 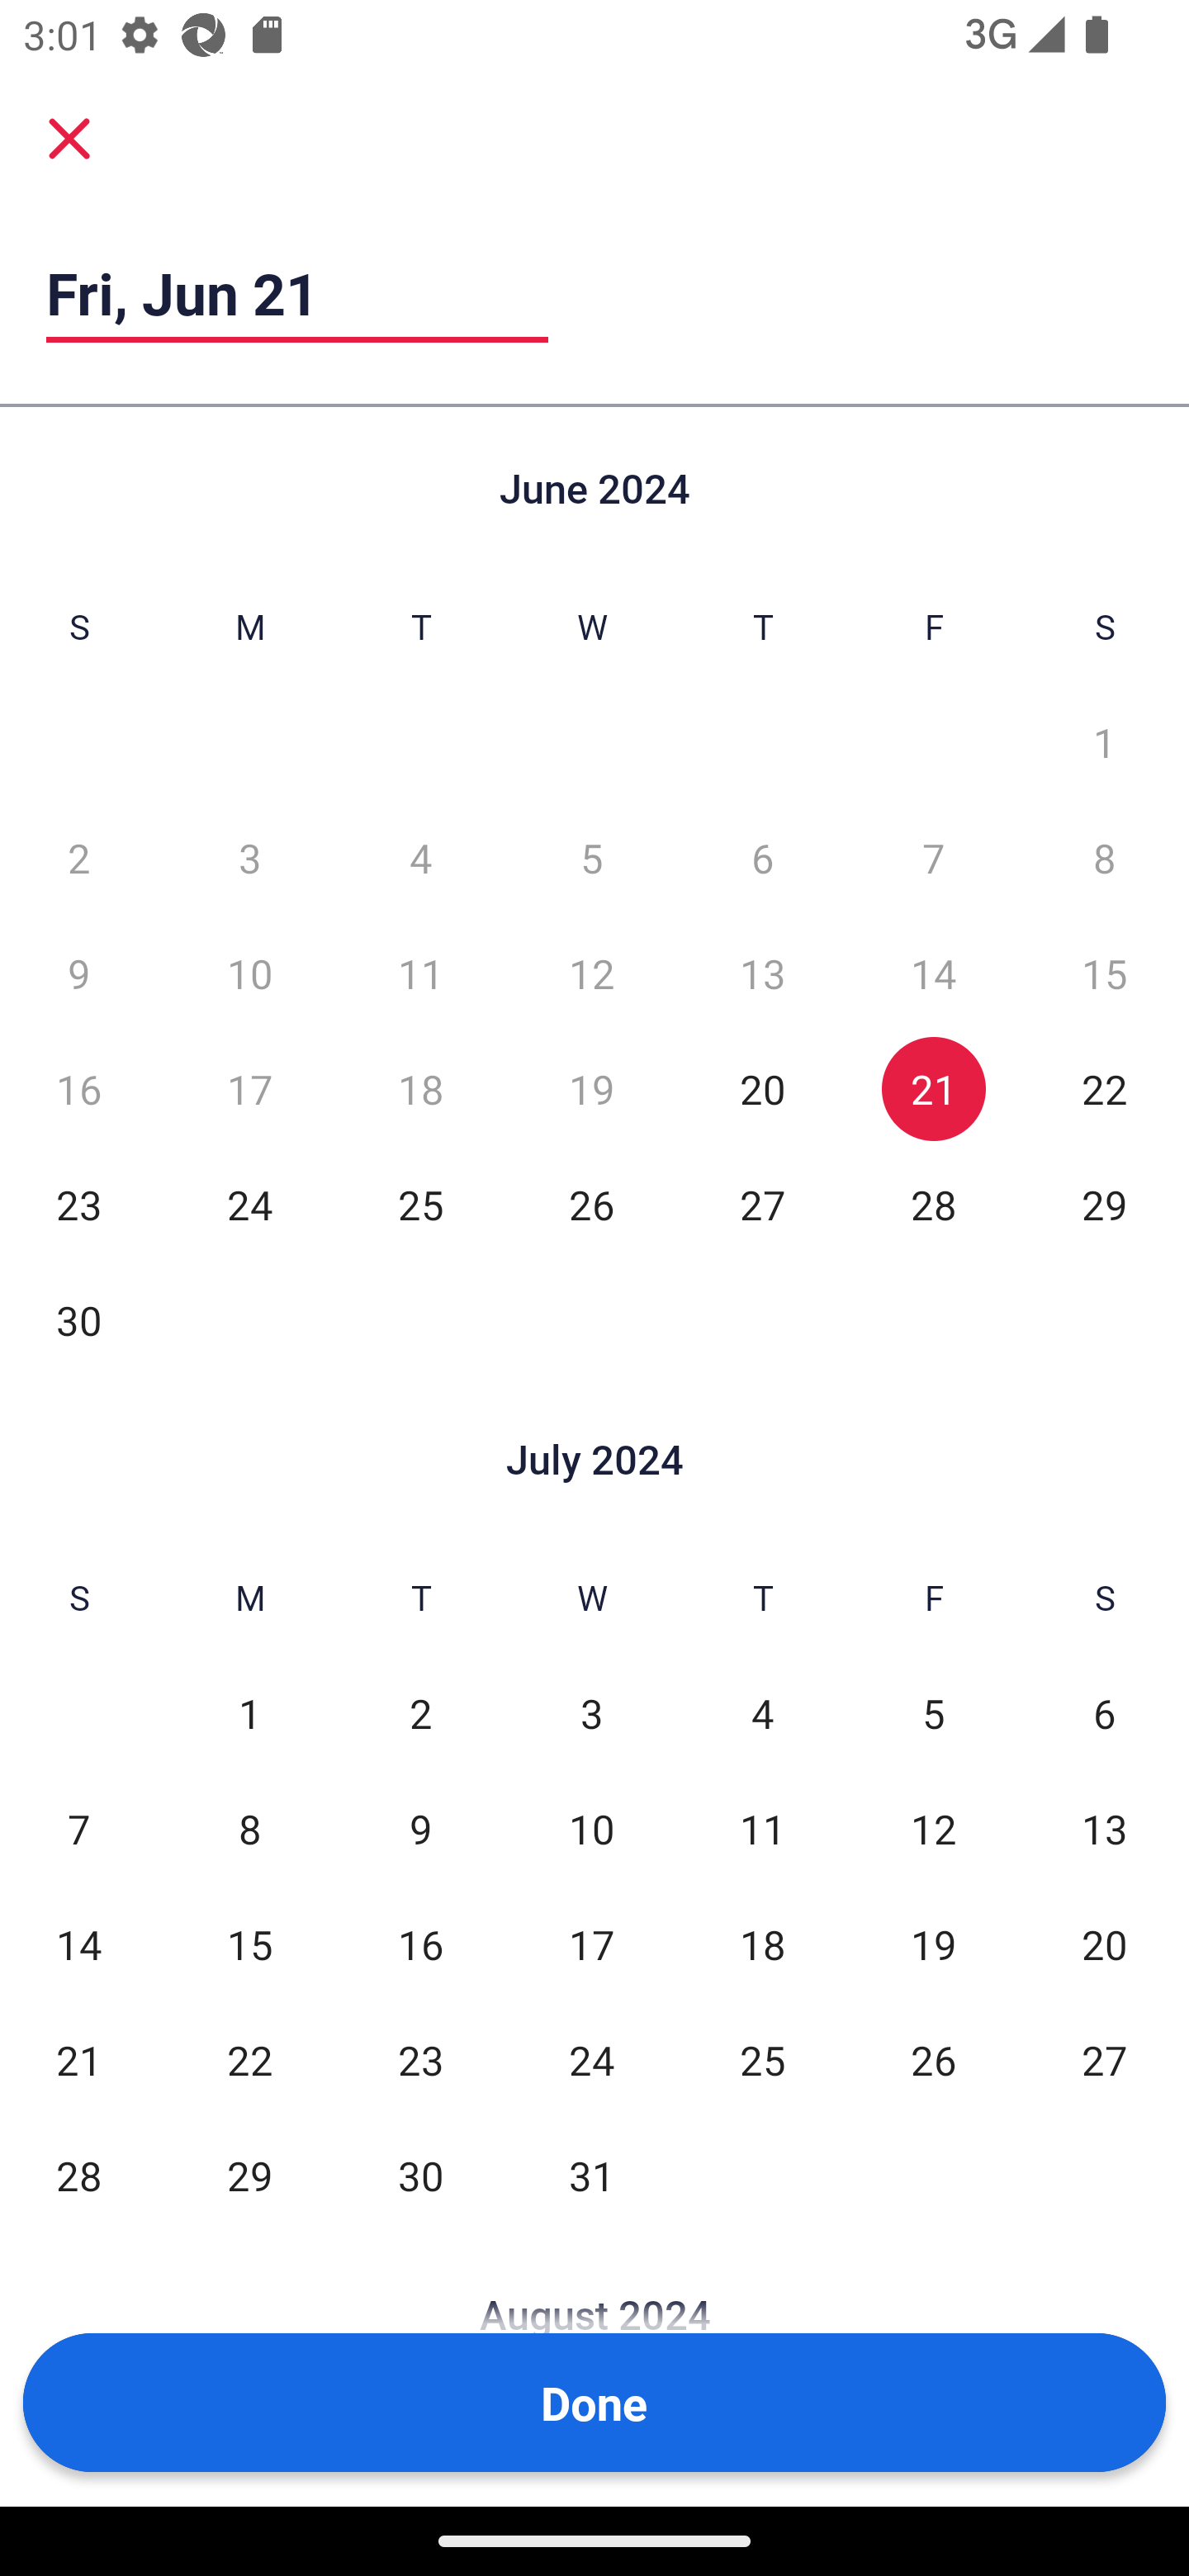 I want to click on 1 Sat, Jun 1, Not Selected, so click(x=1105, y=743).